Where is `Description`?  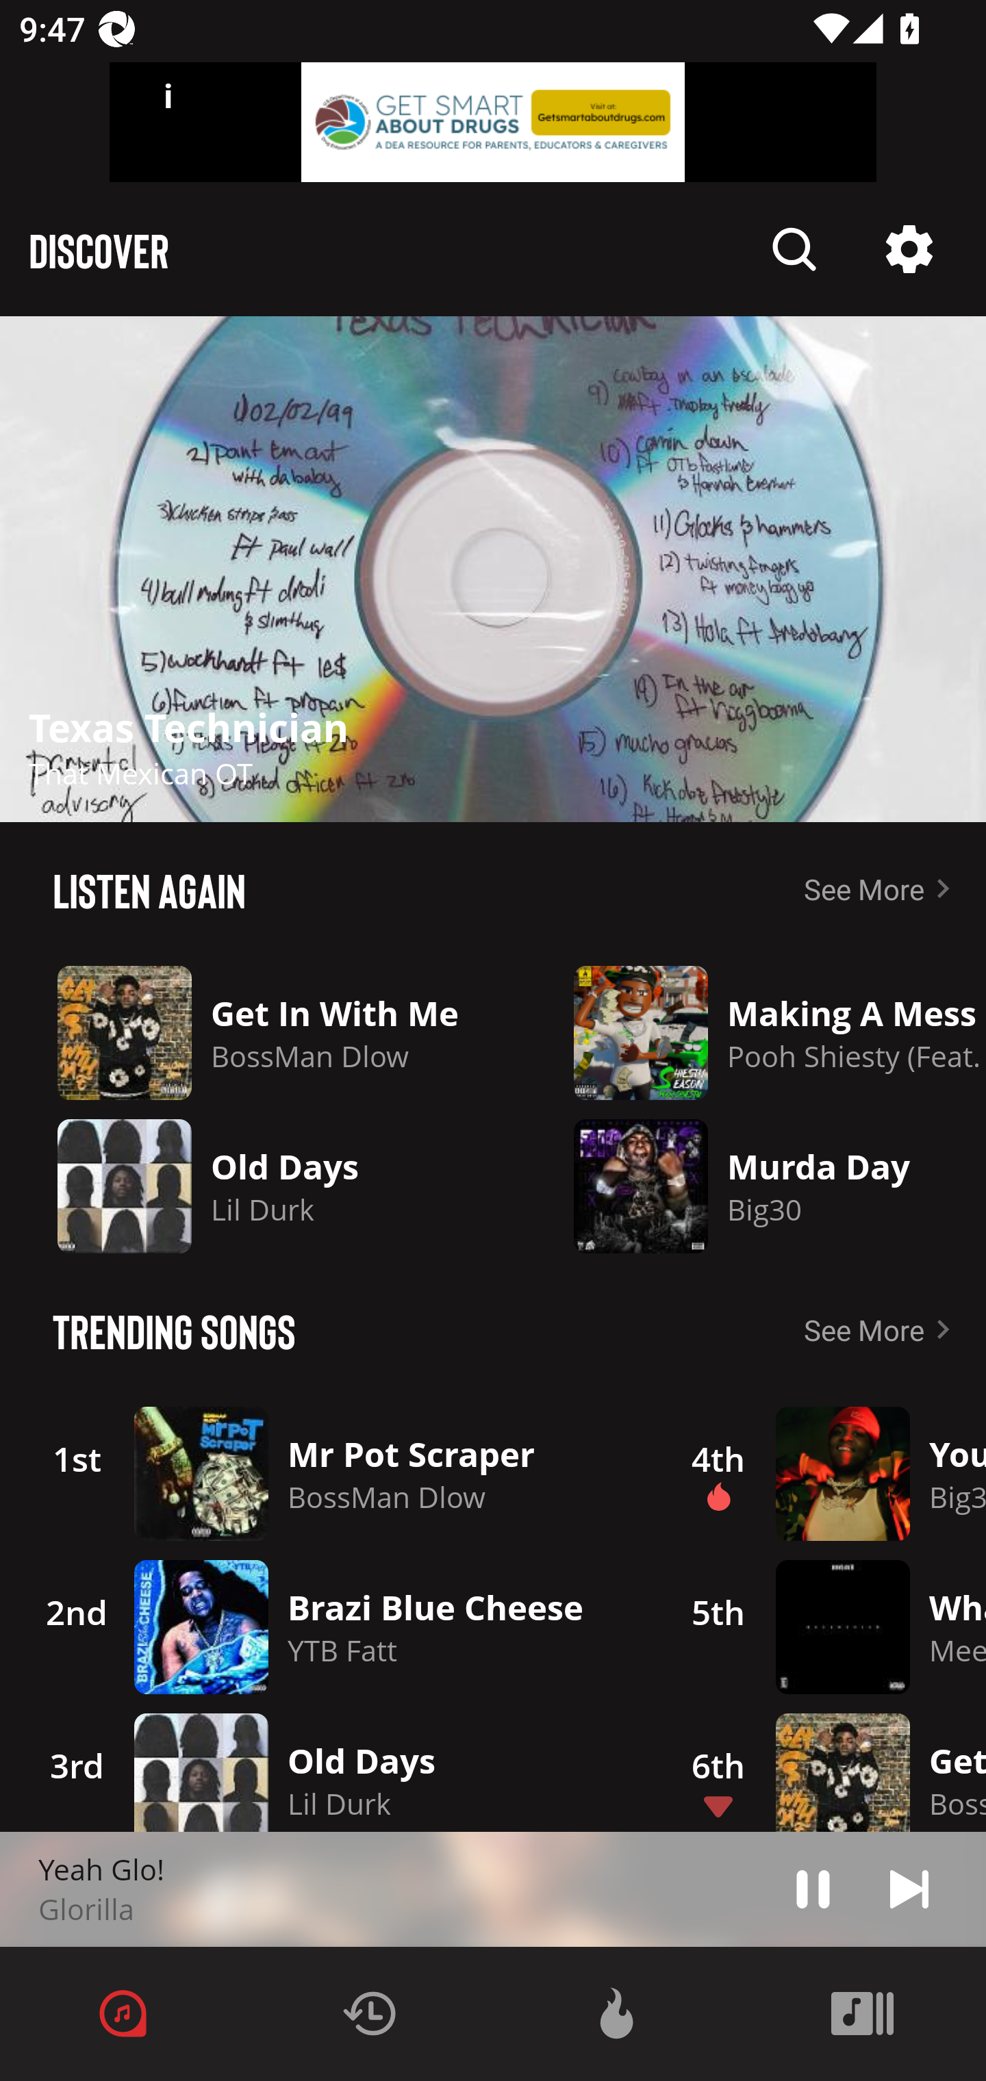 Description is located at coordinates (493, 569).